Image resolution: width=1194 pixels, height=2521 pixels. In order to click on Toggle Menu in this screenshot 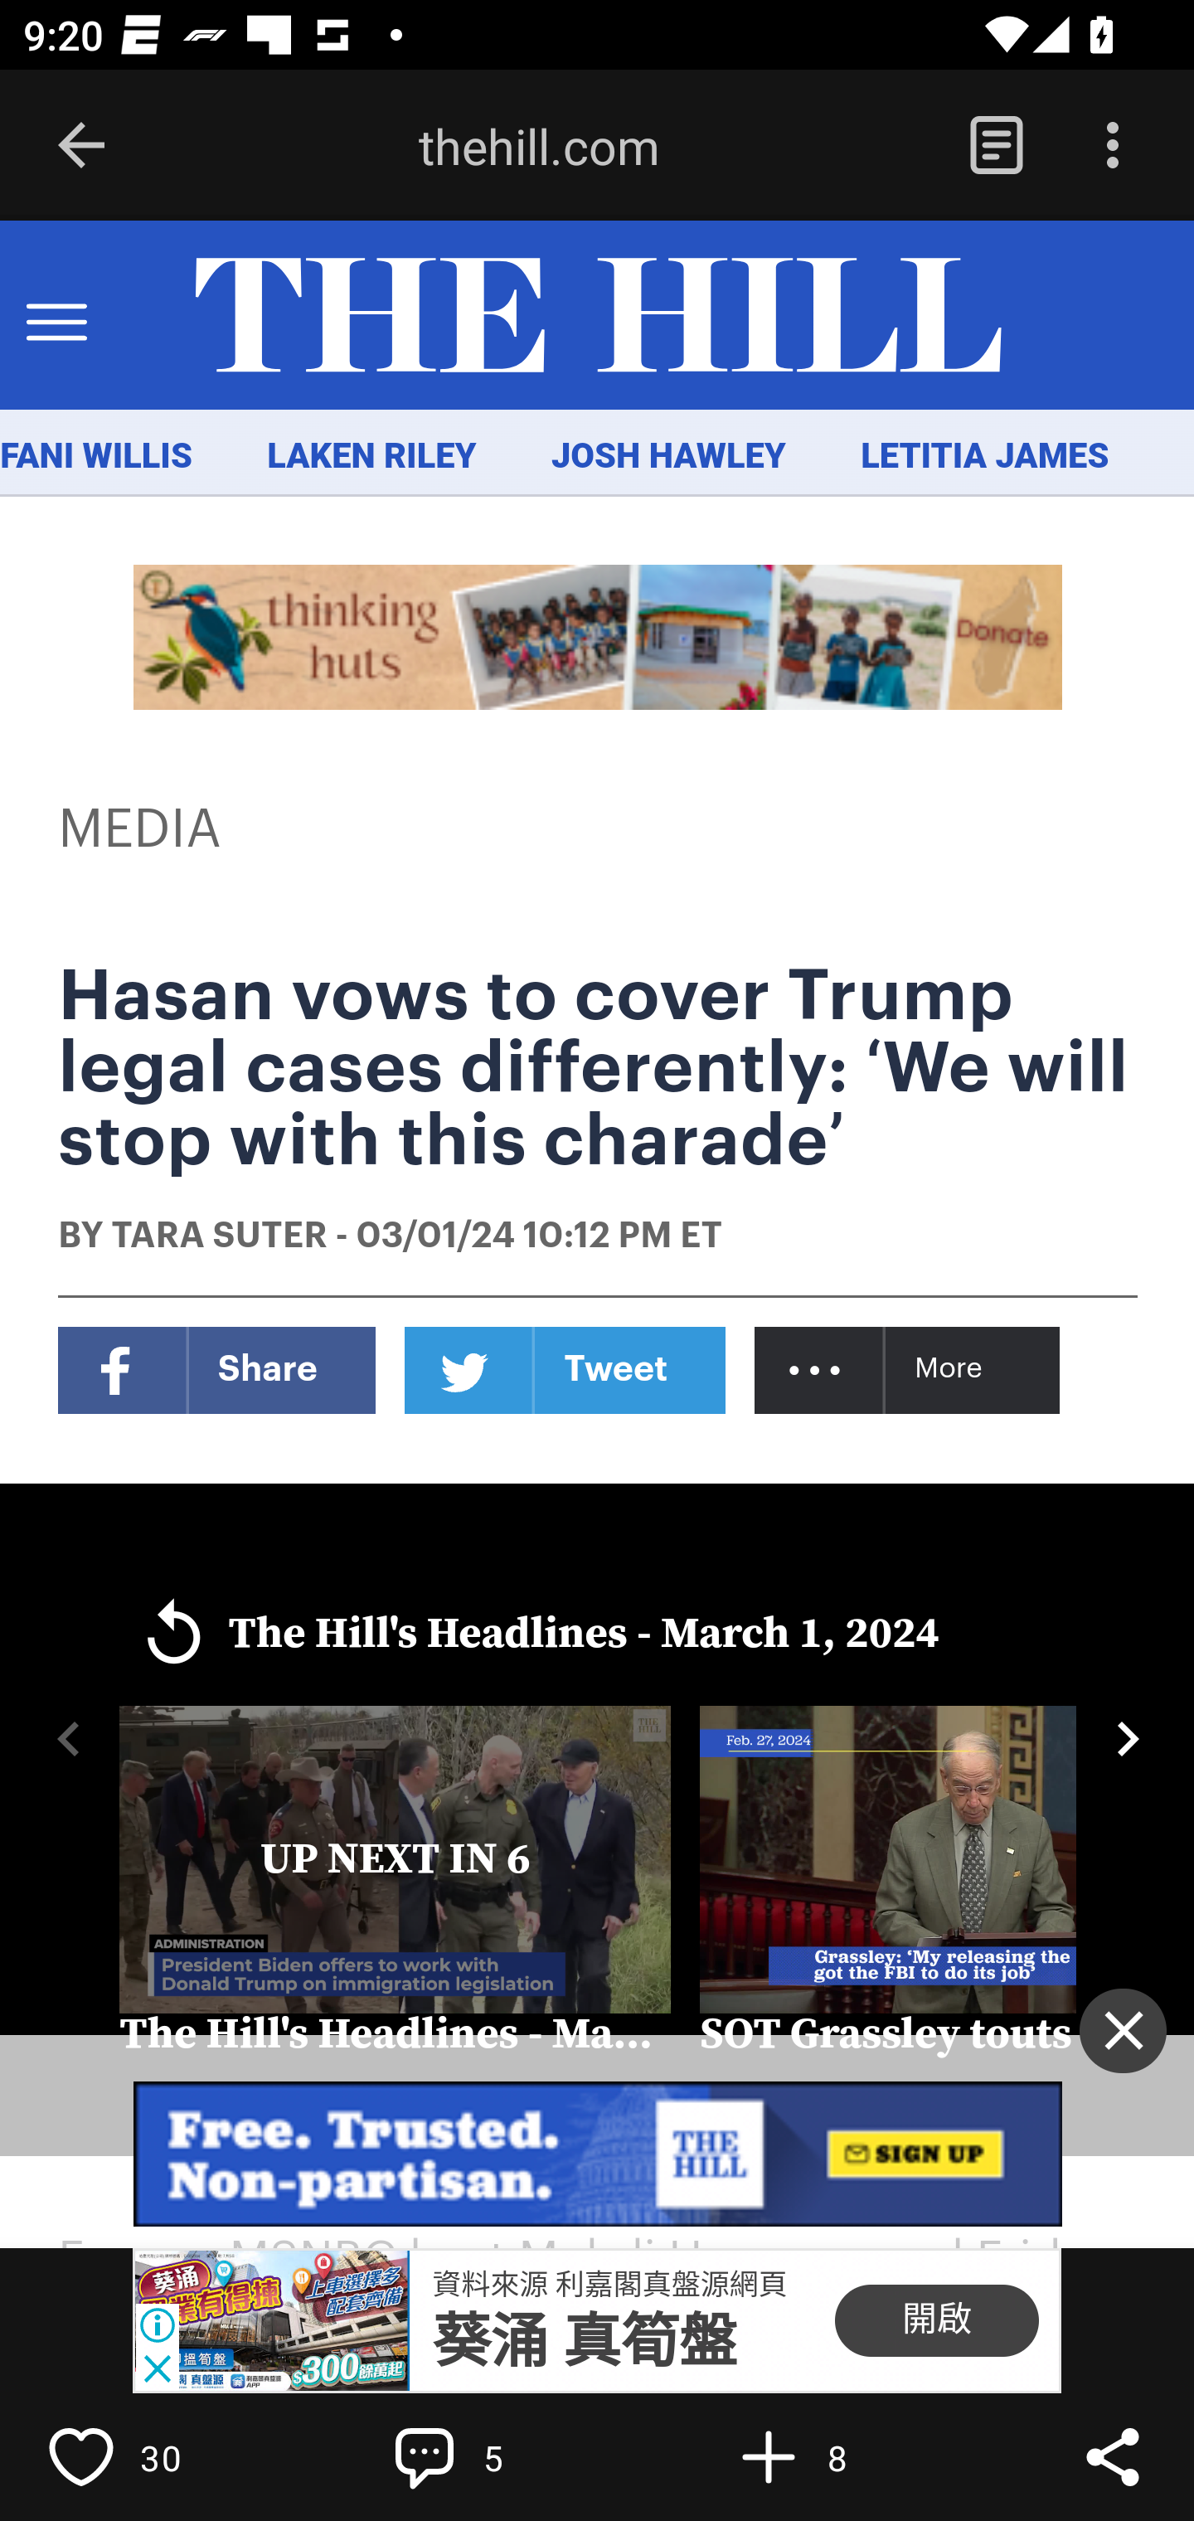, I will do `click(56, 316)`.